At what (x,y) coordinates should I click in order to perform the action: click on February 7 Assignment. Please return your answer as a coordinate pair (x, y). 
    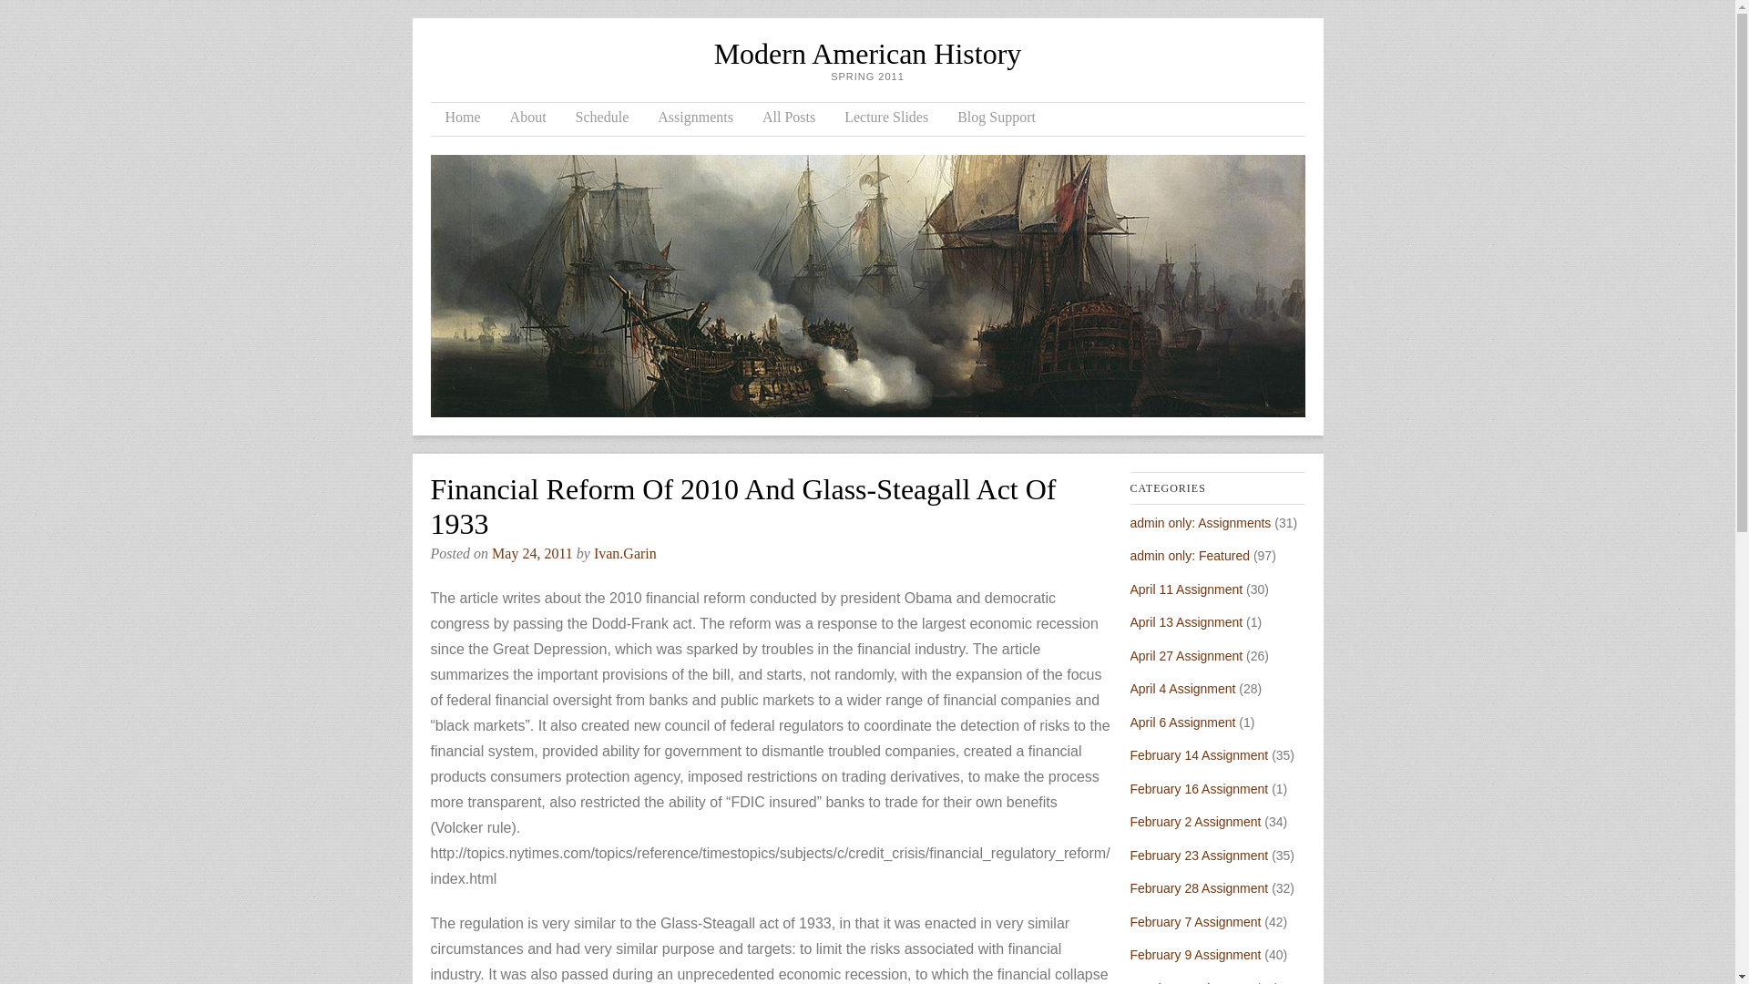
    Looking at the image, I should click on (1195, 922).